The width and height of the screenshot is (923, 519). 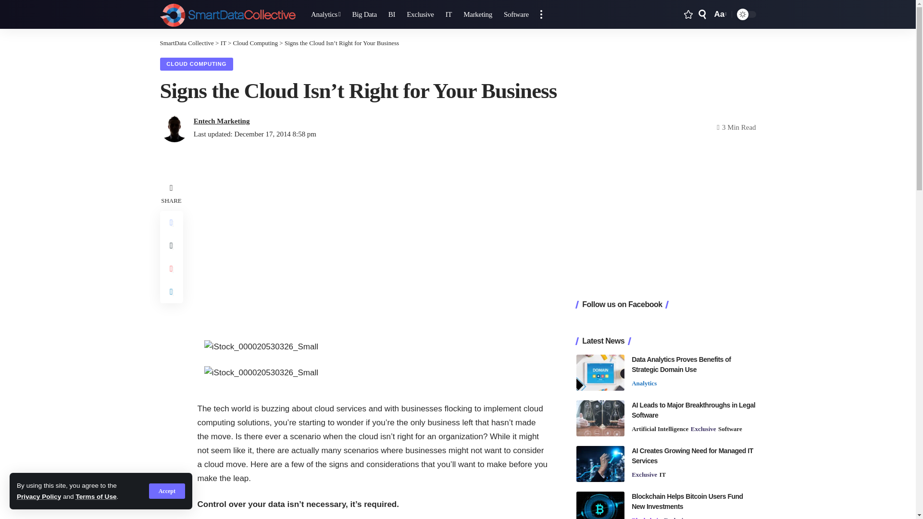 What do you see at coordinates (38, 497) in the screenshot?
I see `Accept` at bounding box center [38, 497].